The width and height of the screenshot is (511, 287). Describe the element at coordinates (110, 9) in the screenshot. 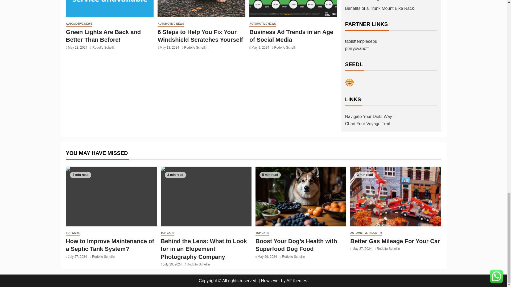

I see `Green Lights Are Back and Better Than Before!` at that location.